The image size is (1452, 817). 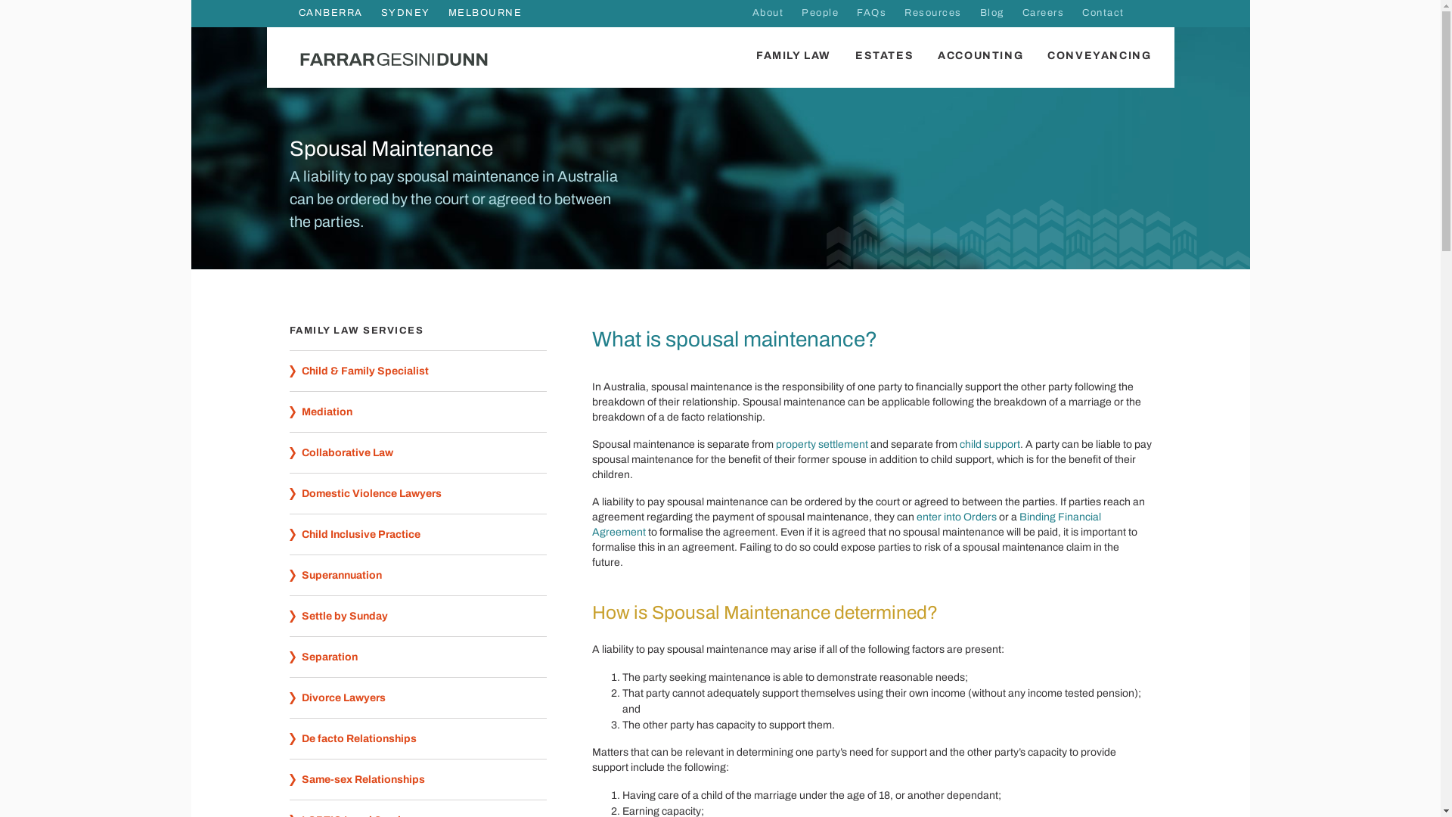 What do you see at coordinates (417, 697) in the screenshot?
I see `Divorce Lawyers` at bounding box center [417, 697].